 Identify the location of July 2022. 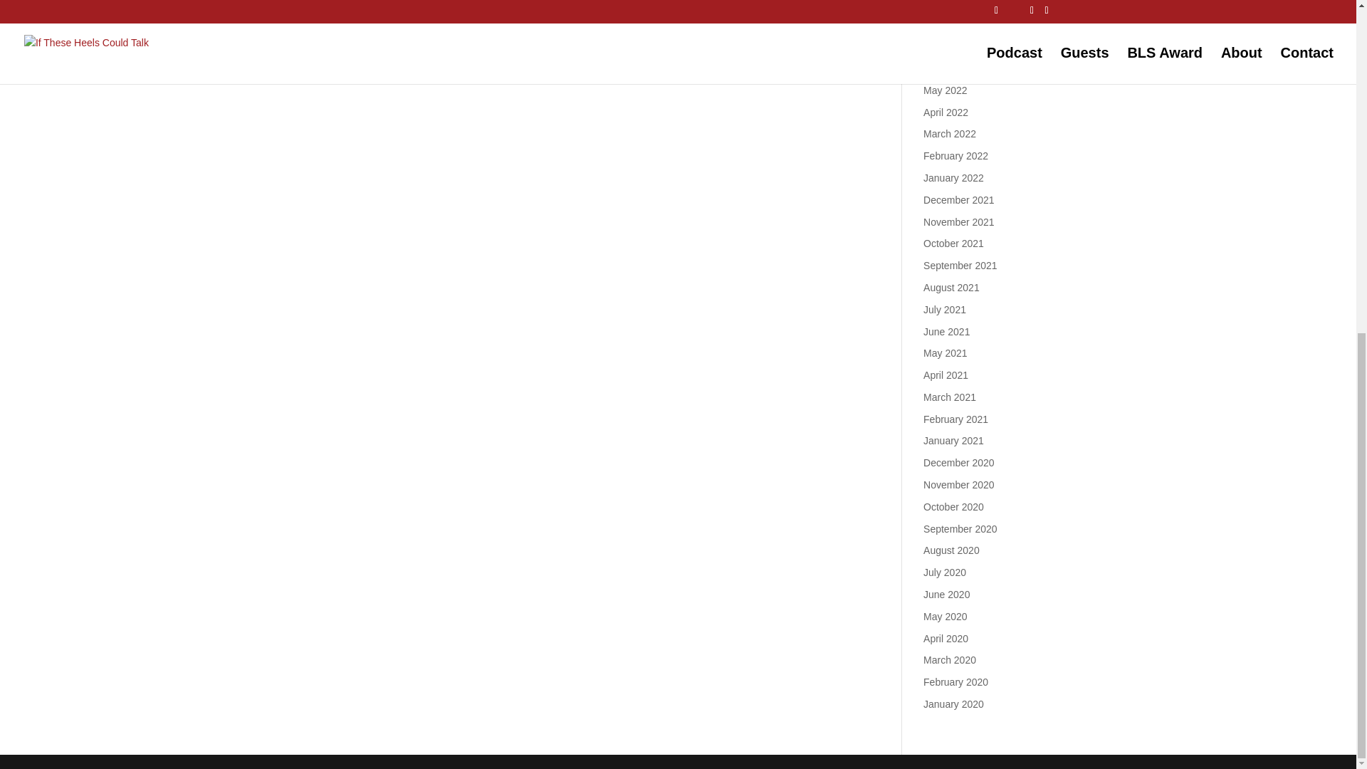
(945, 46).